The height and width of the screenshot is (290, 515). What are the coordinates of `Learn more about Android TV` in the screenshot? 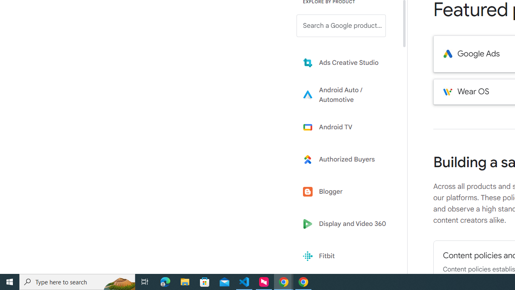 It's located at (347, 127).